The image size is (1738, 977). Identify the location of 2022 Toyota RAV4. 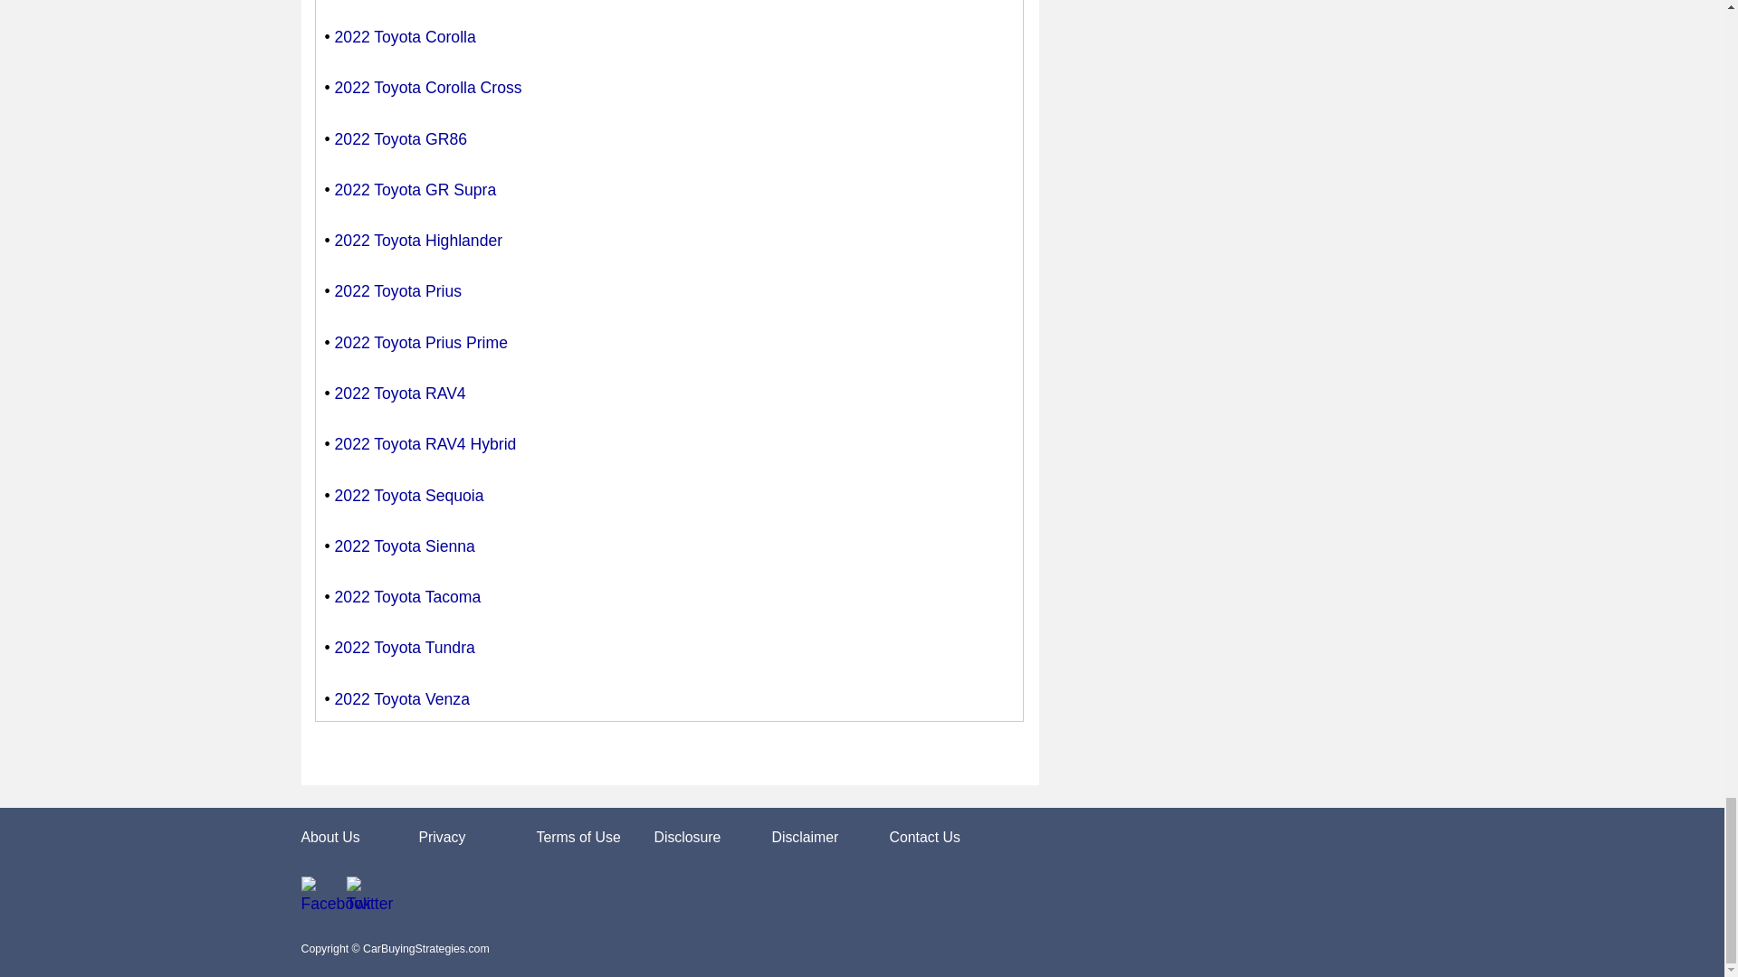
(400, 393).